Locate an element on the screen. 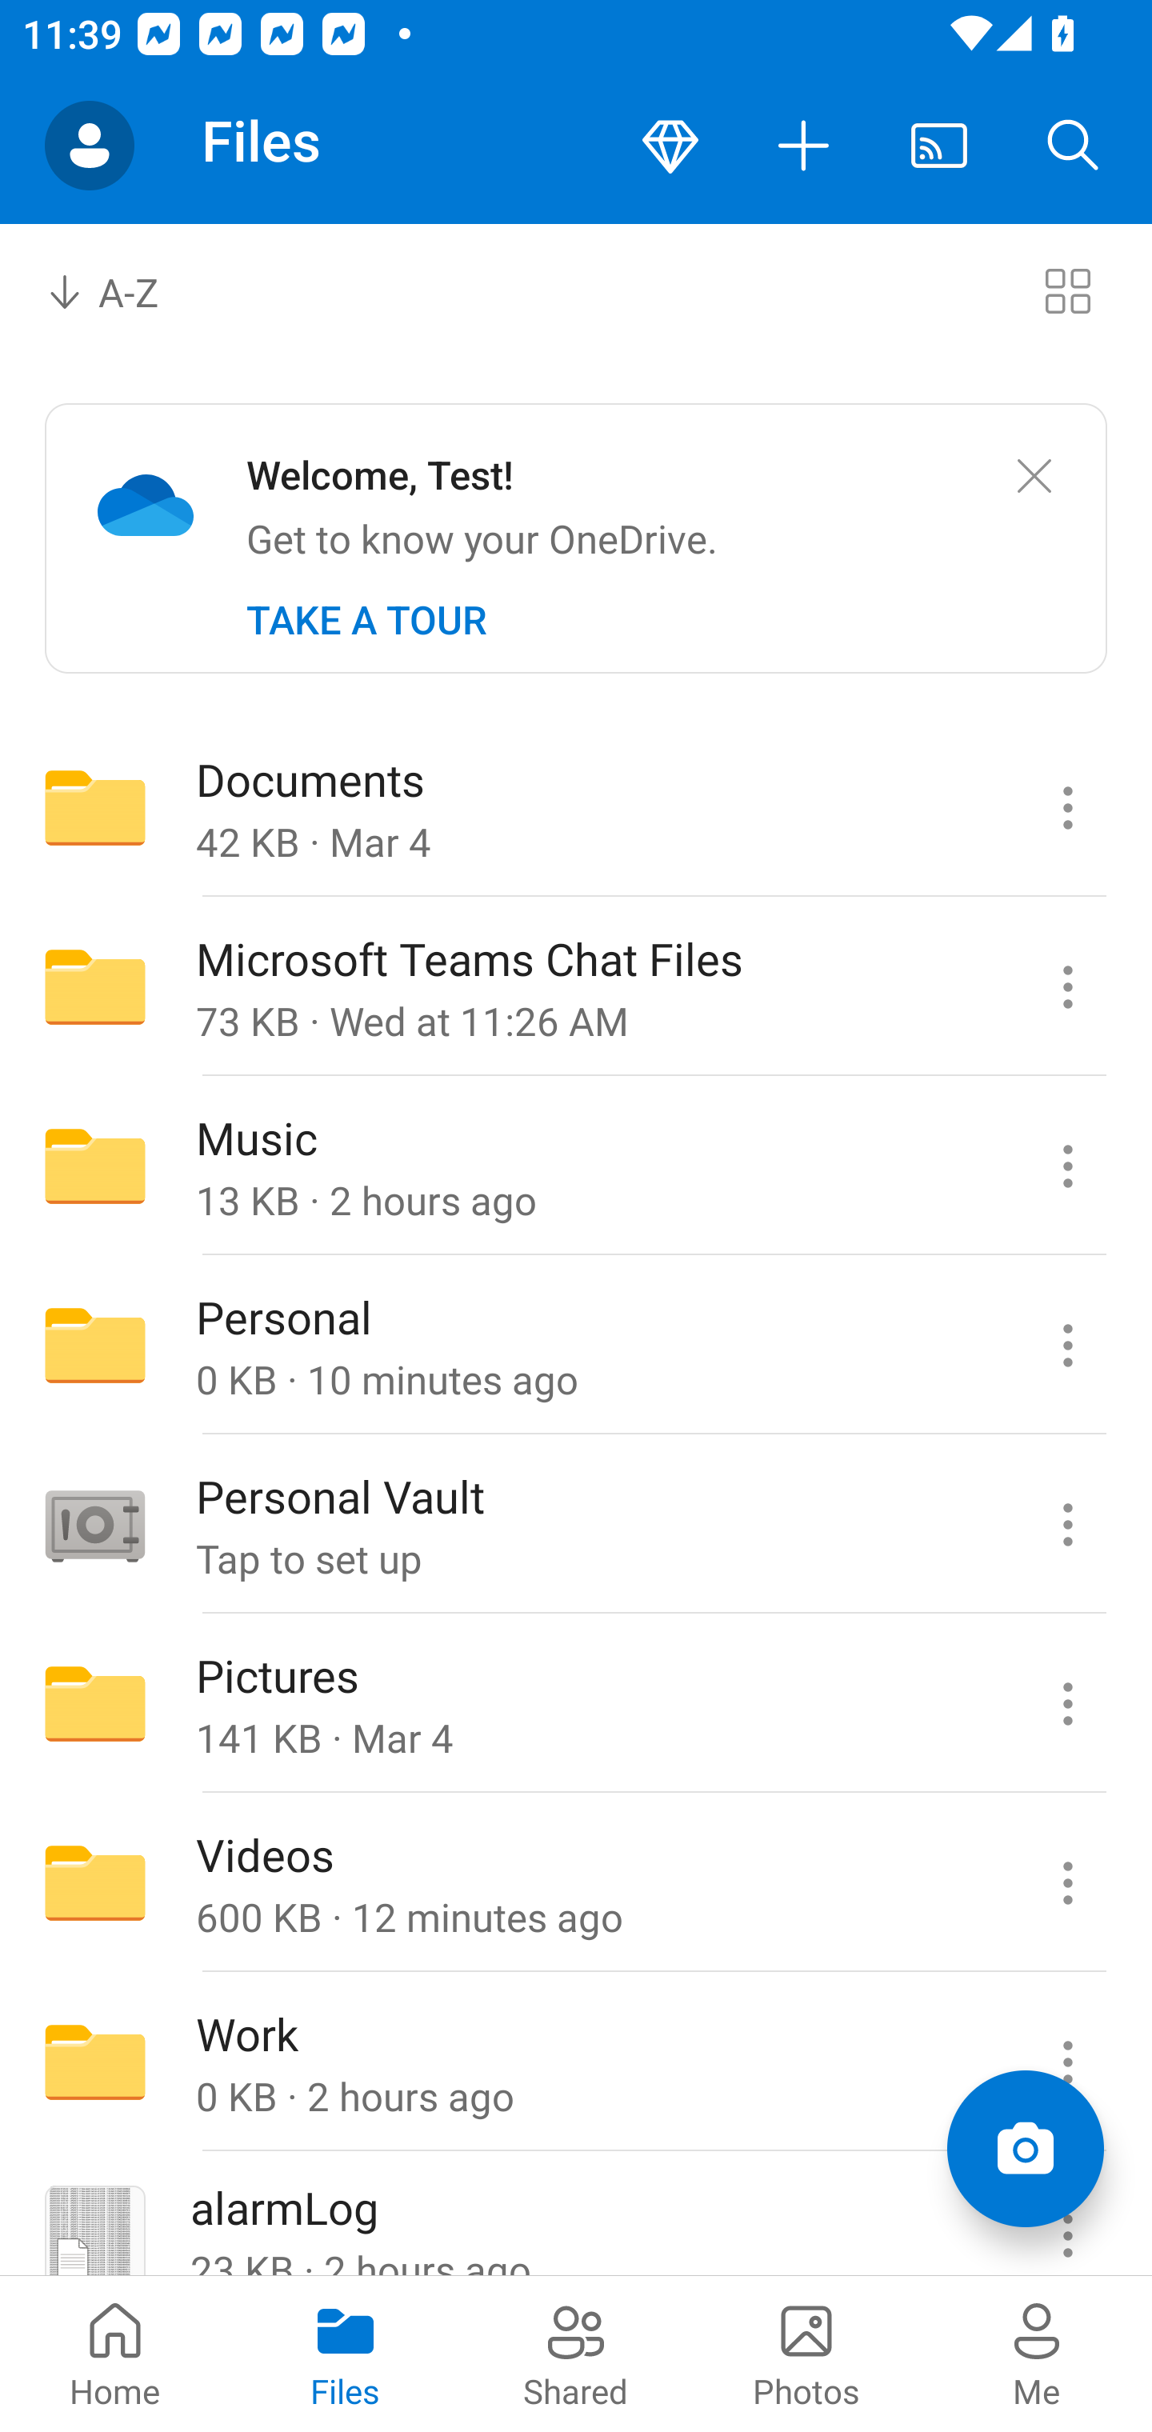  Folder Work 0 KB · 2 hours ago Work commands is located at coordinates (576, 2062).